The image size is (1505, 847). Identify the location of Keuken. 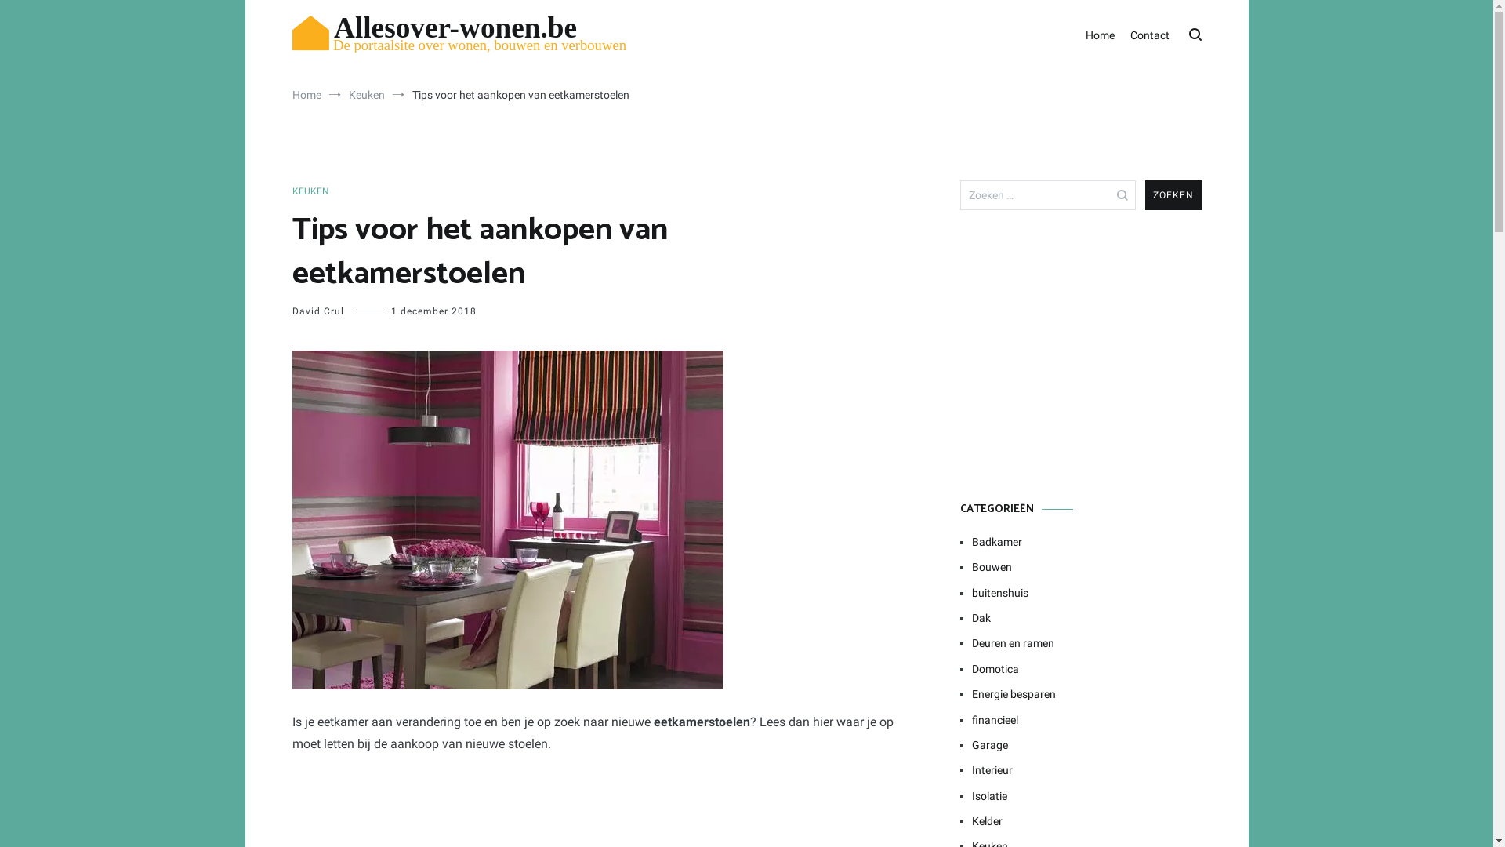
(365, 95).